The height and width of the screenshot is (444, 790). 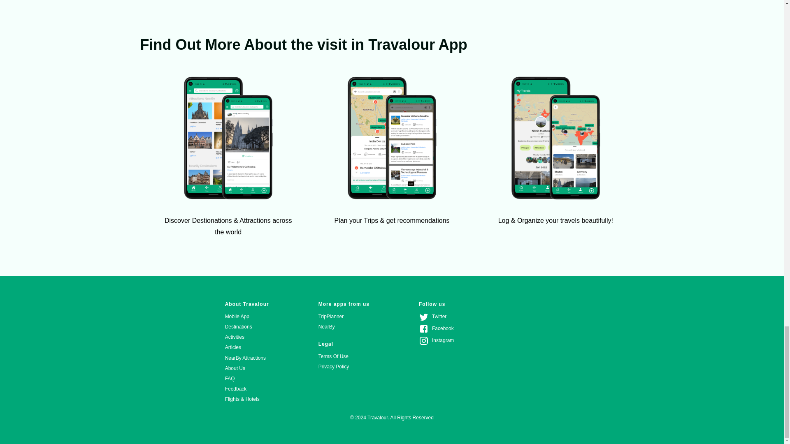 What do you see at coordinates (247, 379) in the screenshot?
I see `FAQ` at bounding box center [247, 379].